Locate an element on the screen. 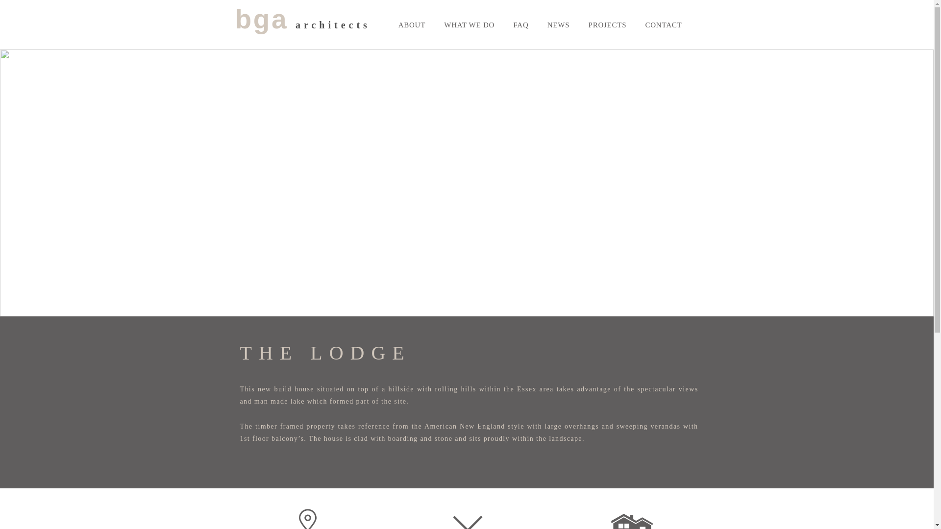 This screenshot has height=529, width=941. bga architects is located at coordinates (303, 25).